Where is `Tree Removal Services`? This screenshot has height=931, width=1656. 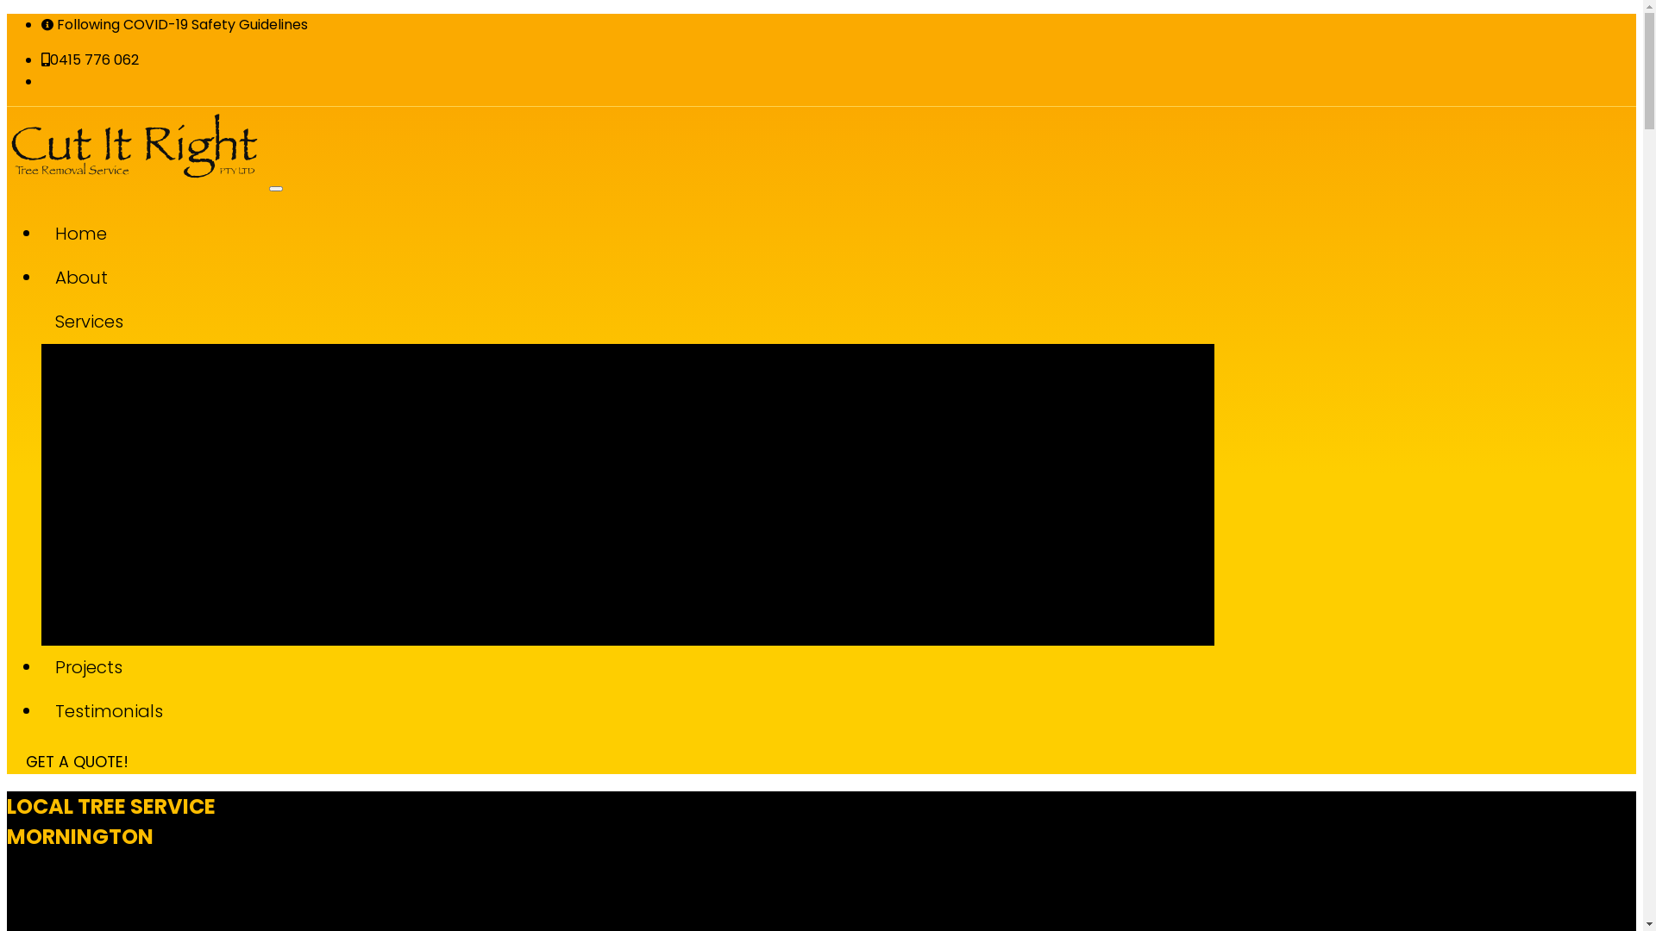
Tree Removal Services is located at coordinates (645, 359).